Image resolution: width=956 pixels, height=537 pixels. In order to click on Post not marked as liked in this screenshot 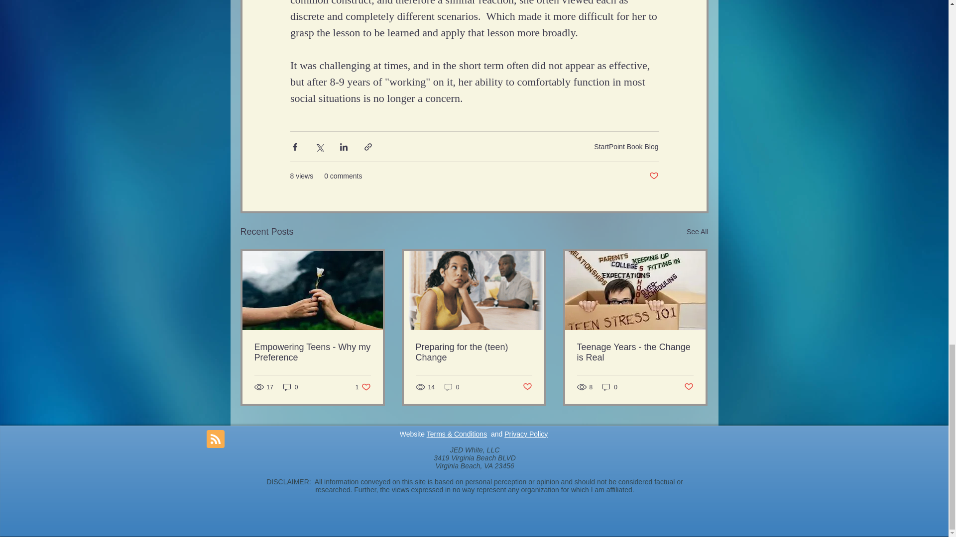, I will do `click(697, 232)`.